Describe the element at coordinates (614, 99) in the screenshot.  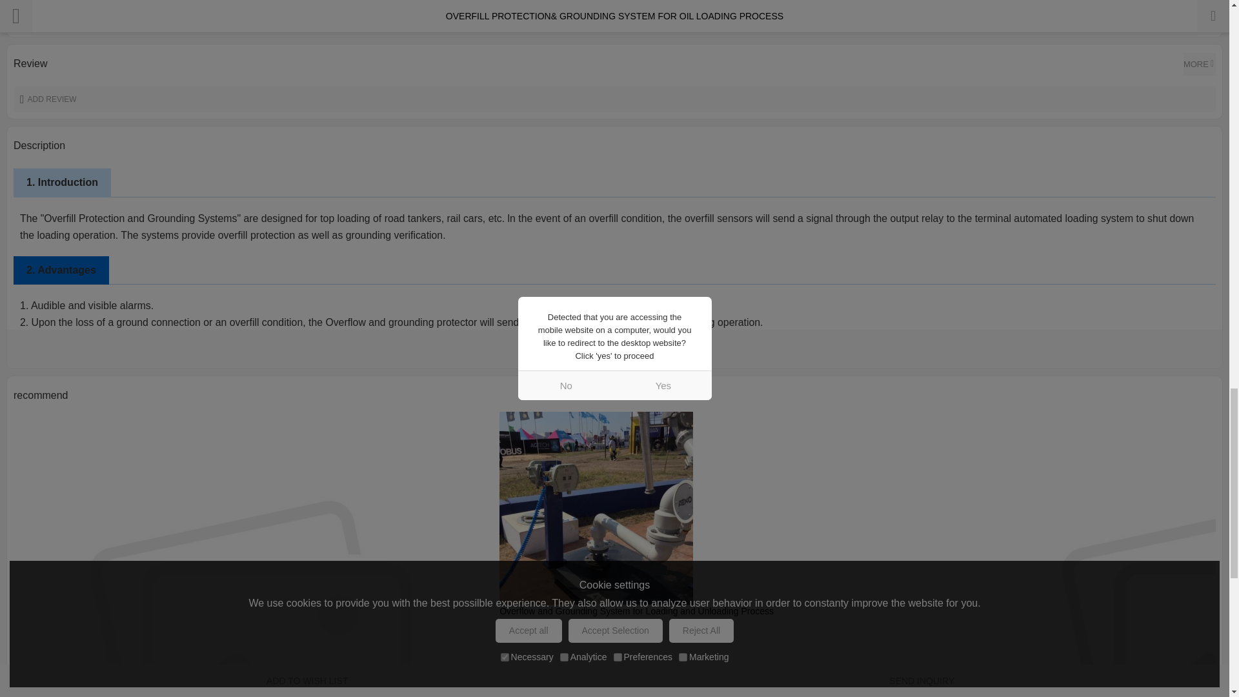
I see `ADD REVIEW` at that location.